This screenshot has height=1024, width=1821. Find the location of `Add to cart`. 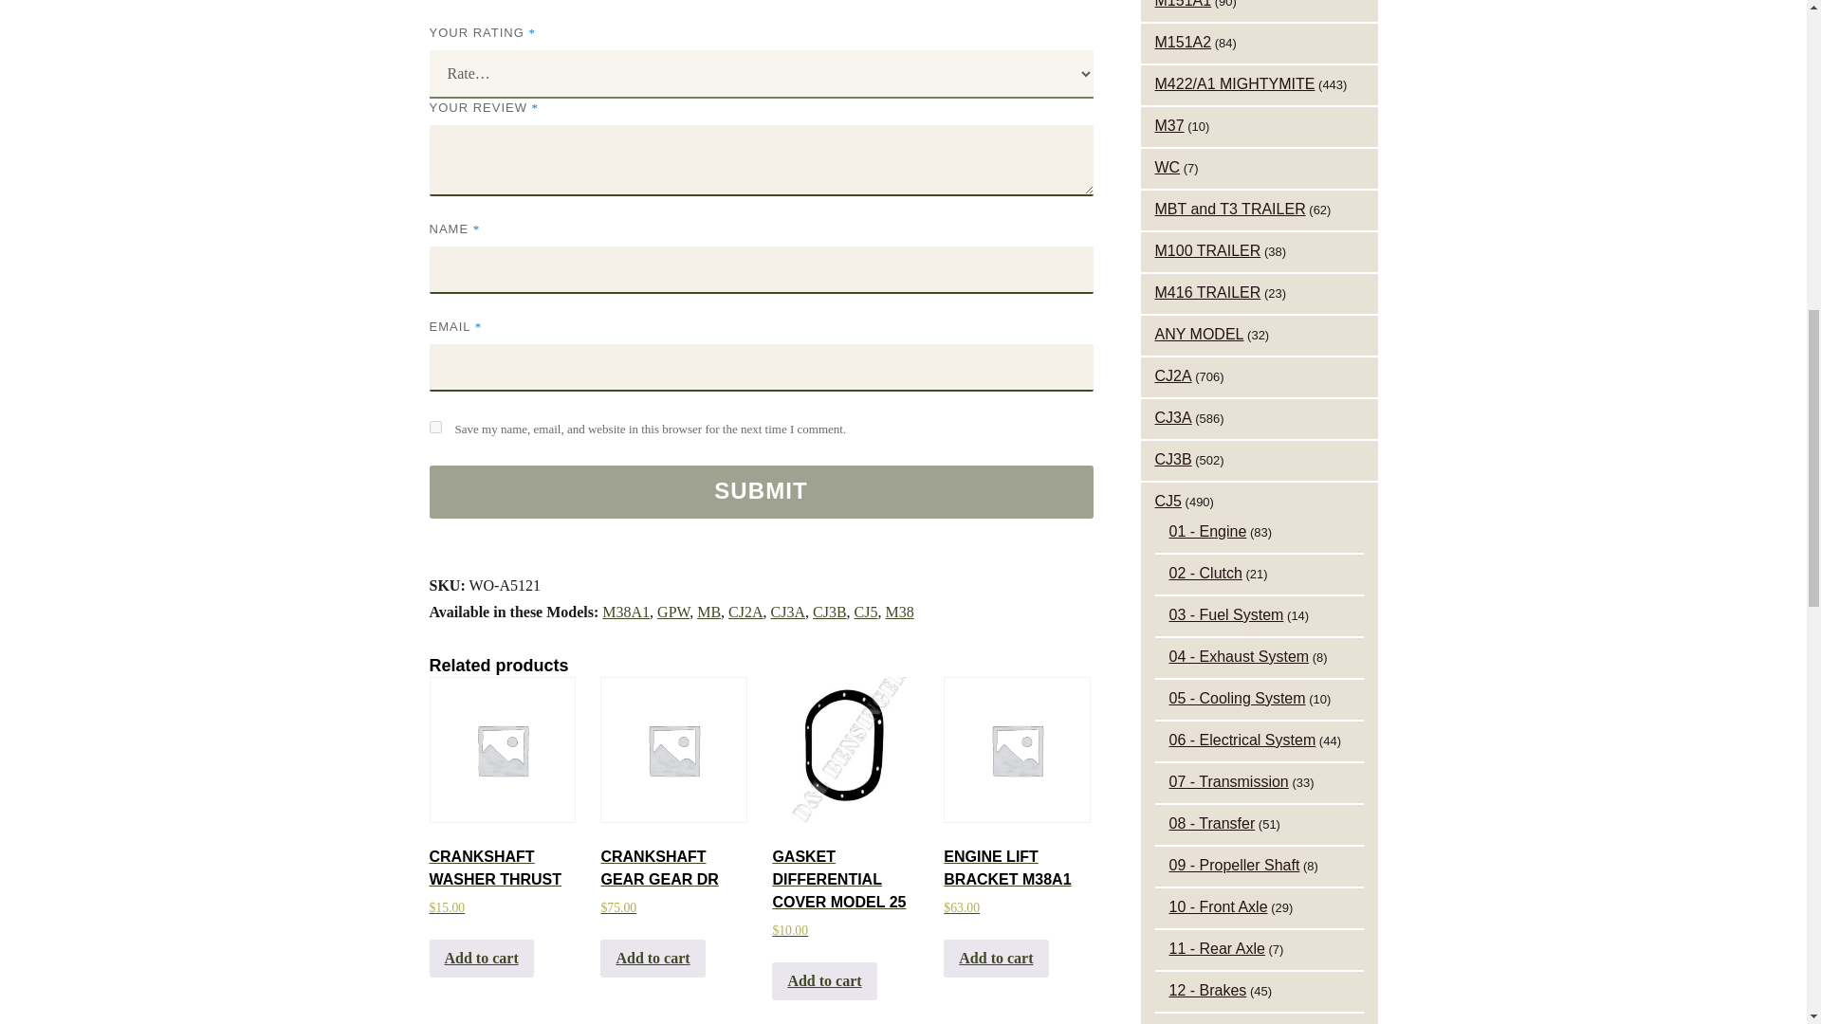

Add to cart is located at coordinates (996, 959).